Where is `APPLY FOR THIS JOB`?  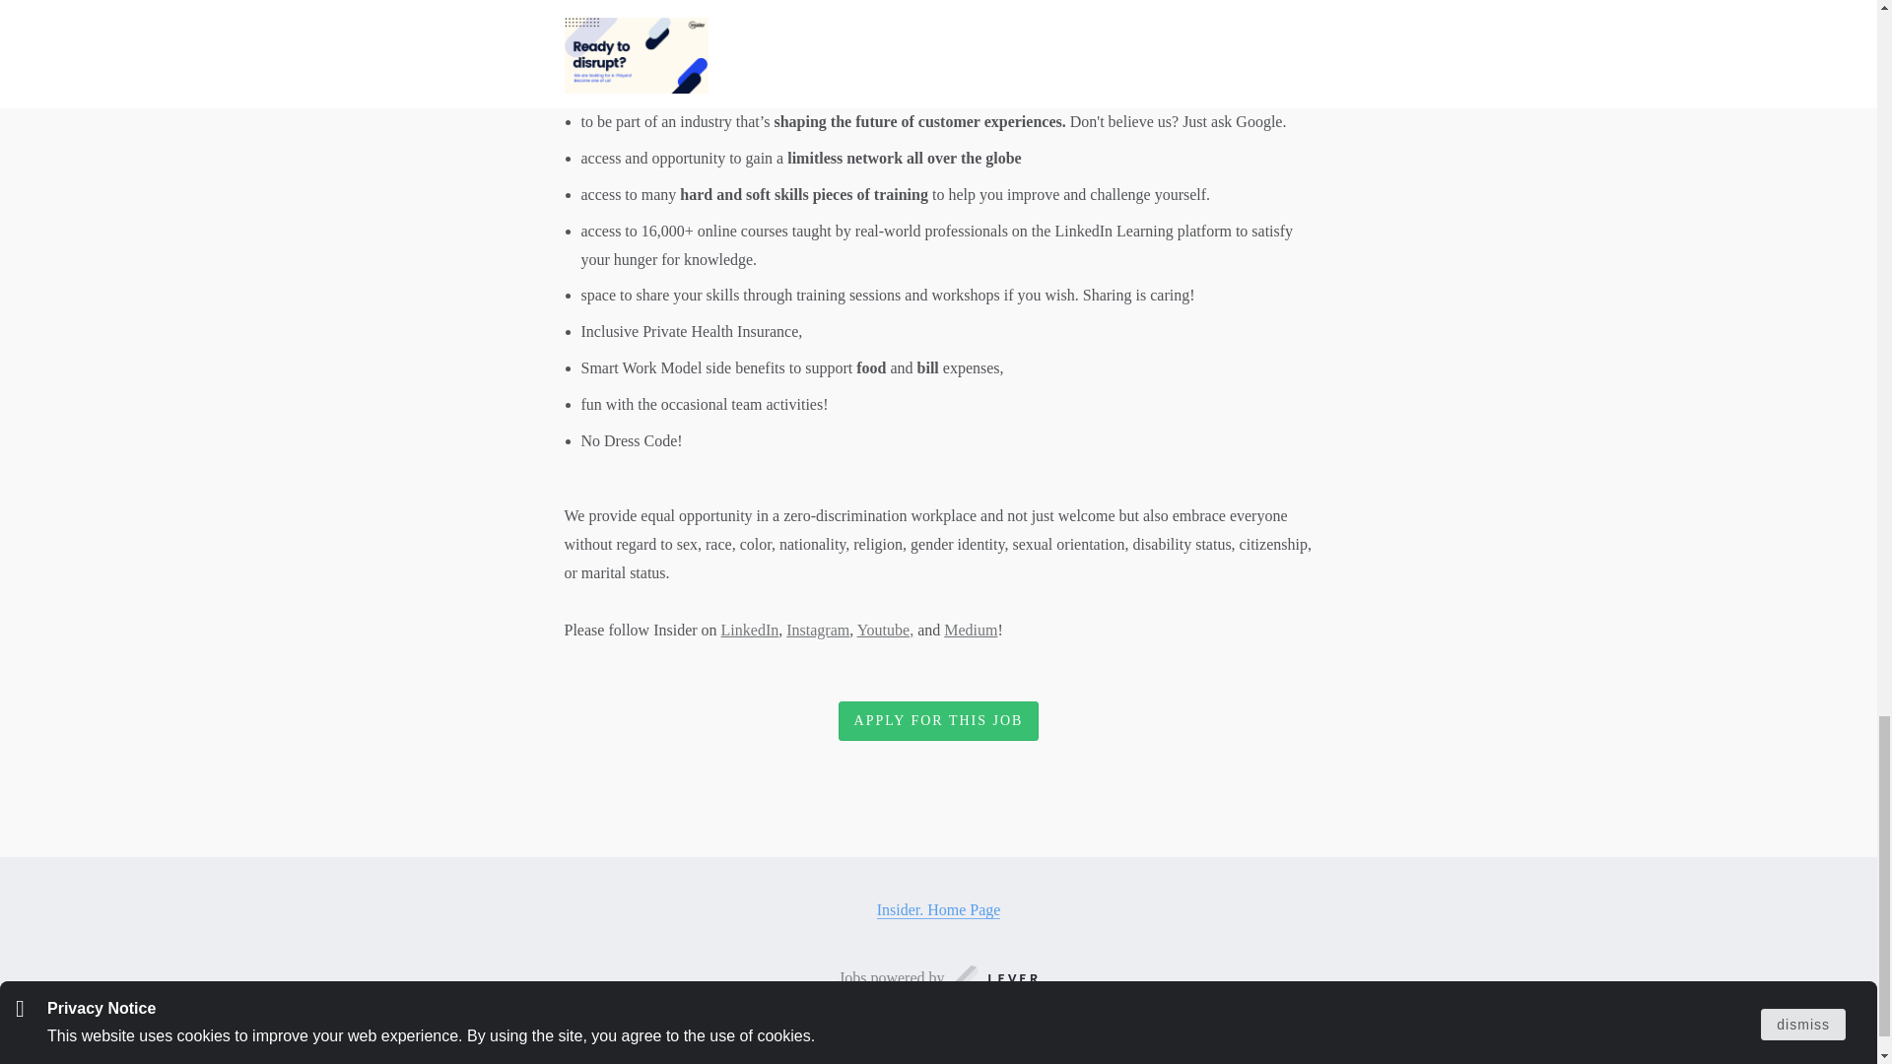 APPLY FOR THIS JOB is located at coordinates (938, 721).